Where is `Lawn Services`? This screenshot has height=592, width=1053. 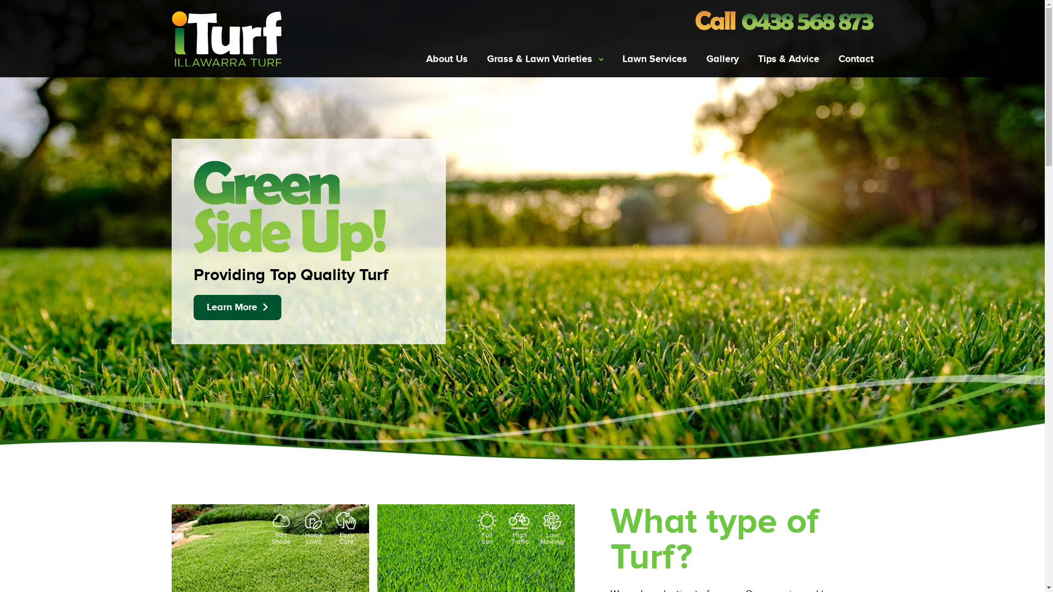
Lawn Services is located at coordinates (654, 59).